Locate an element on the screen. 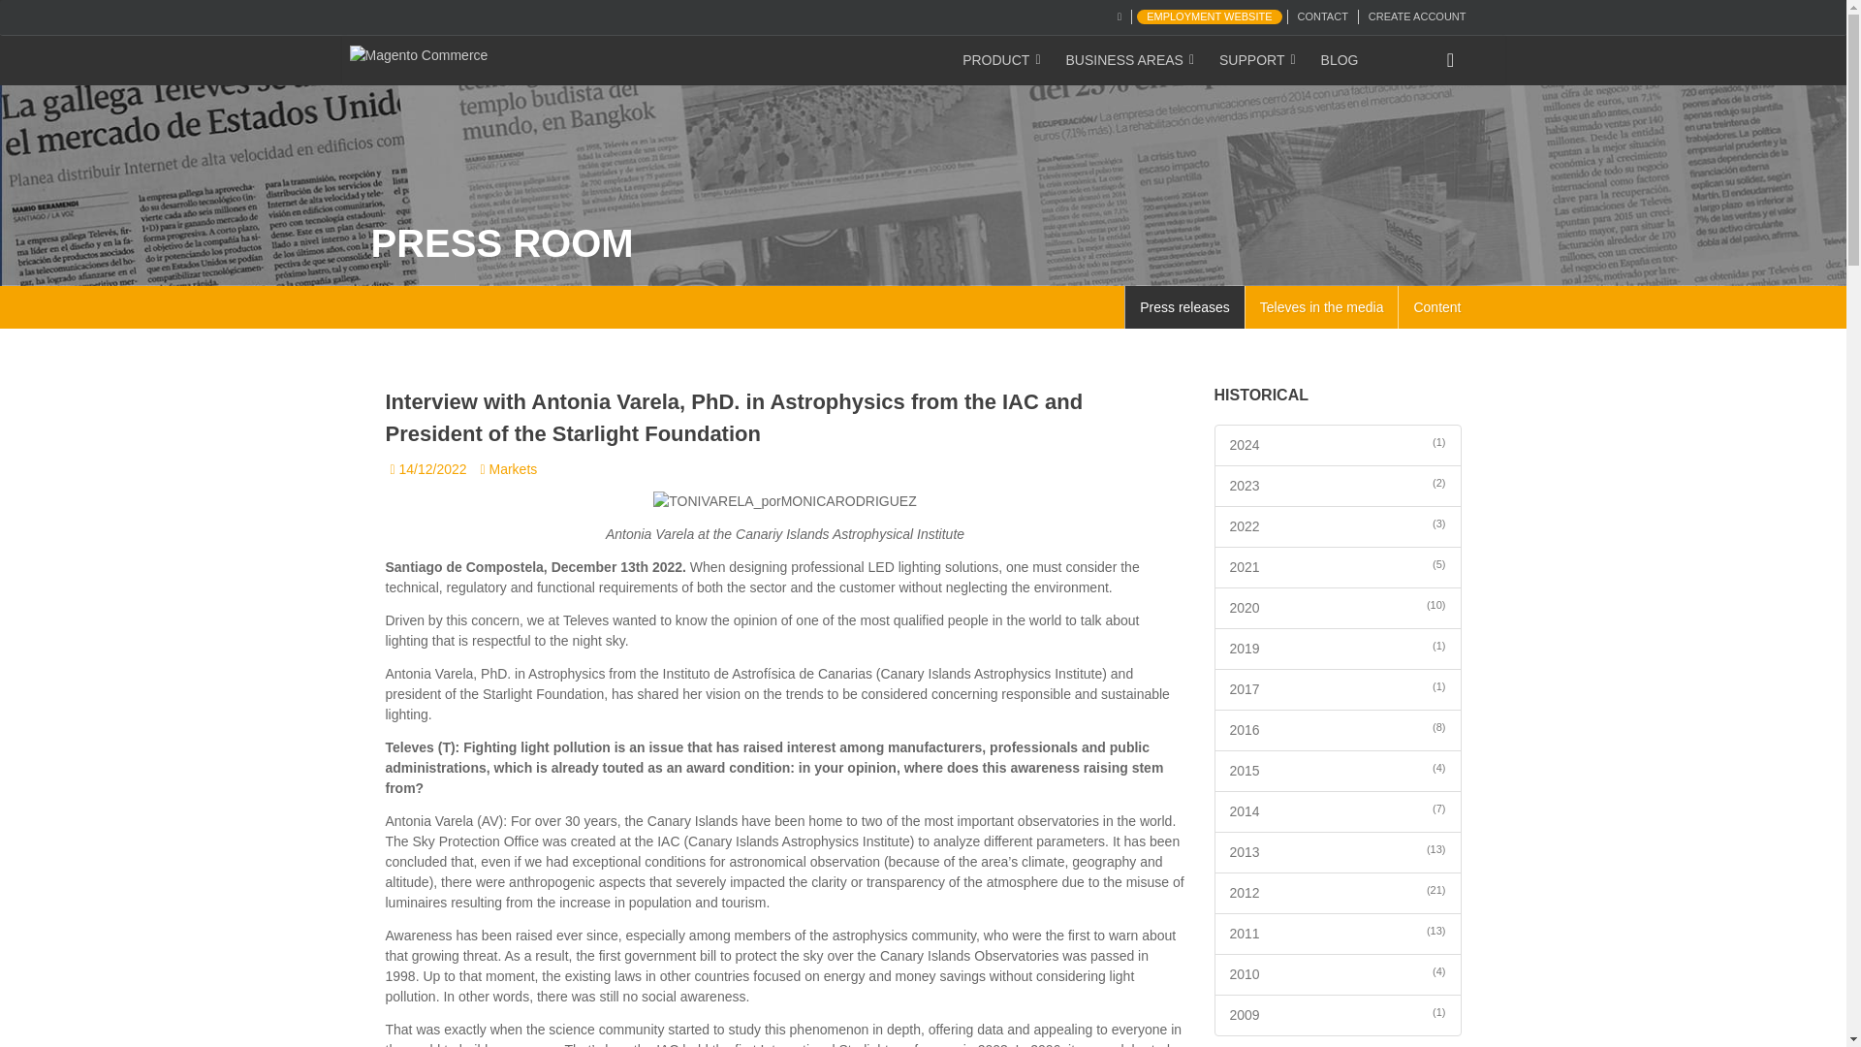 The width and height of the screenshot is (1861, 1047). Magento Commerce is located at coordinates (430, 56).